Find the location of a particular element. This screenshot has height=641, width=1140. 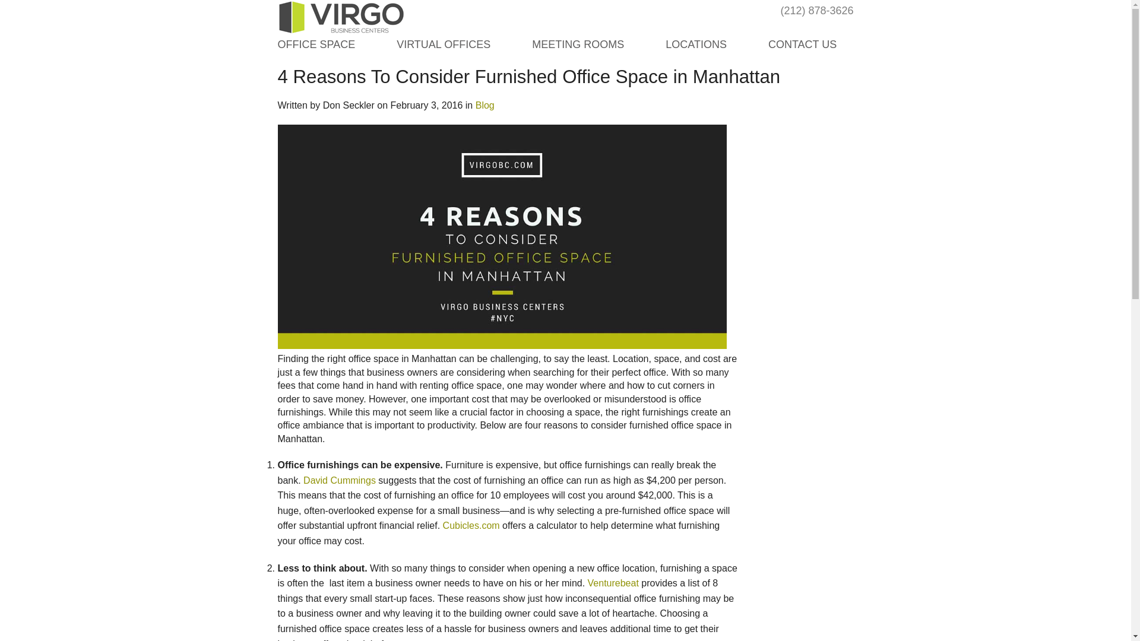

OFFICE SPACE is located at coordinates (317, 44).